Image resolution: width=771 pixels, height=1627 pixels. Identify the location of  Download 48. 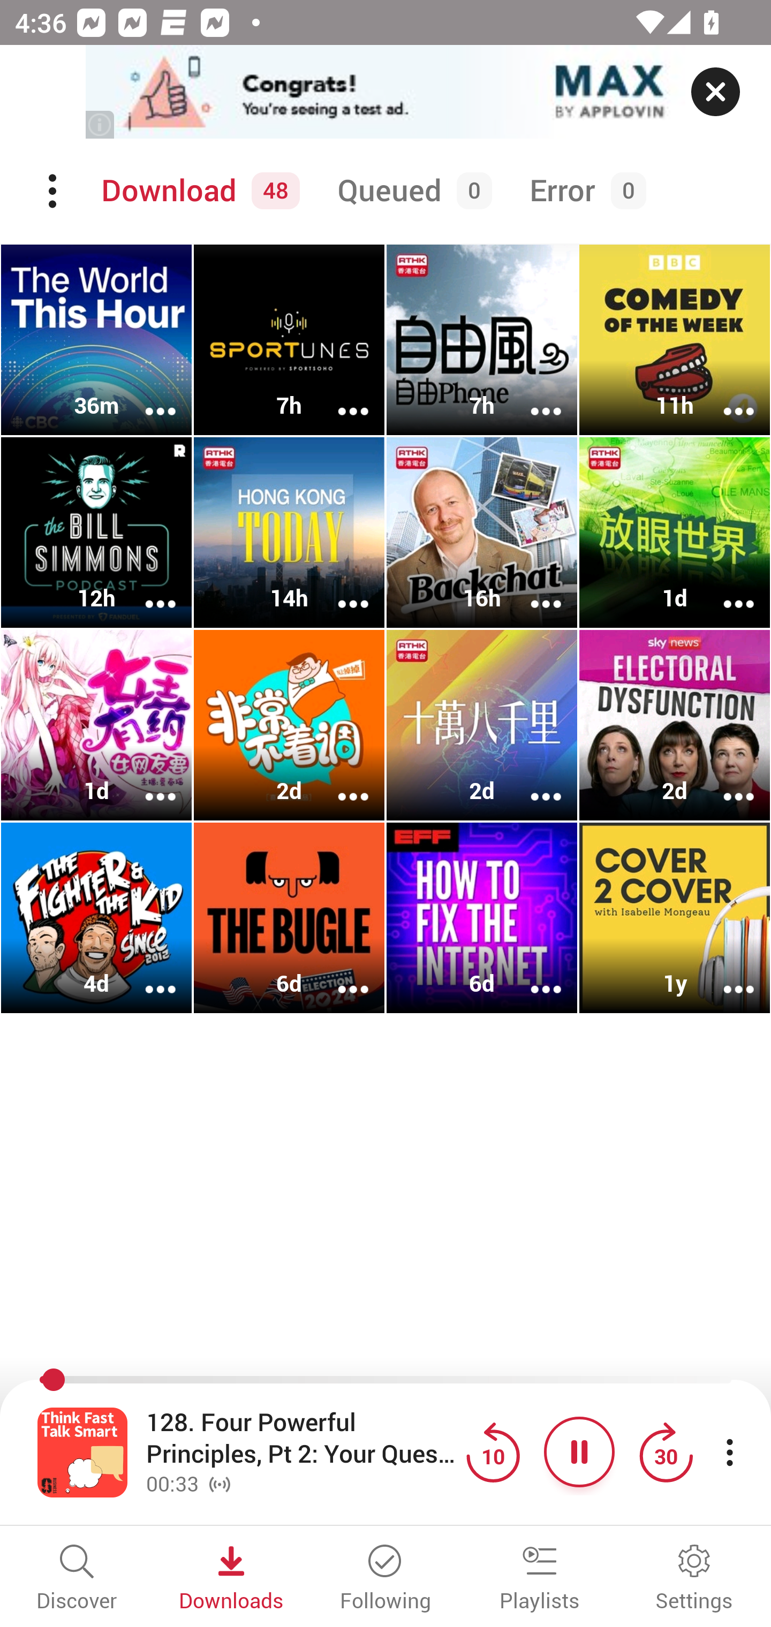
(197, 191).